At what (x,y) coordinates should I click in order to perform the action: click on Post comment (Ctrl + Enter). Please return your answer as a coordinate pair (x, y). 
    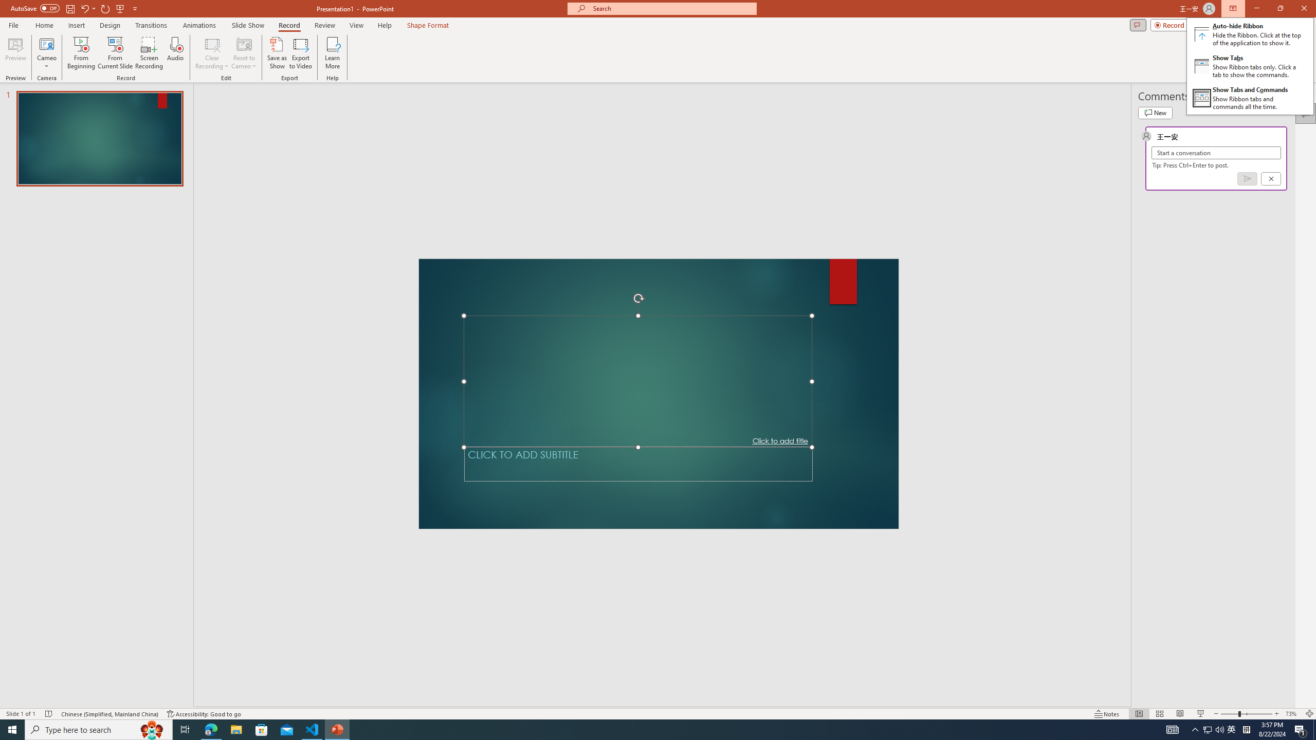
    Looking at the image, I should click on (1247, 179).